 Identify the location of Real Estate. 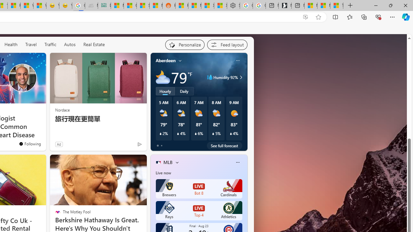
(94, 44).